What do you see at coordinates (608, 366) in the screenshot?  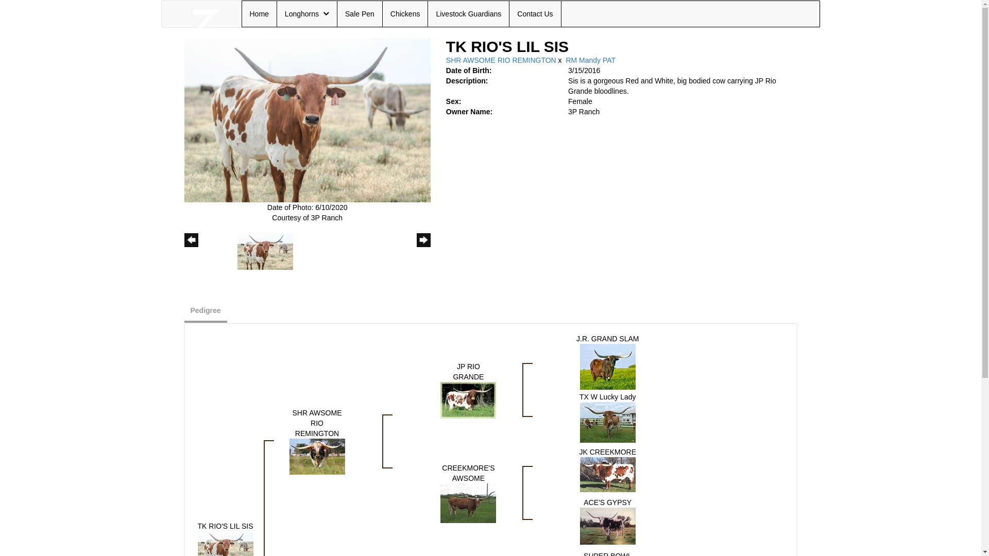 I see `J.R. GRAND SLAM` at bounding box center [608, 366].